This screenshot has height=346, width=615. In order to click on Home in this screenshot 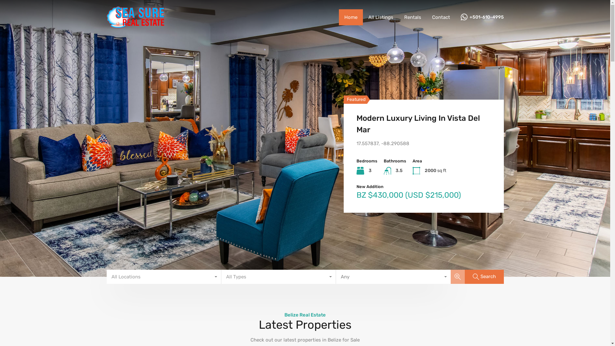, I will do `click(351, 17)`.